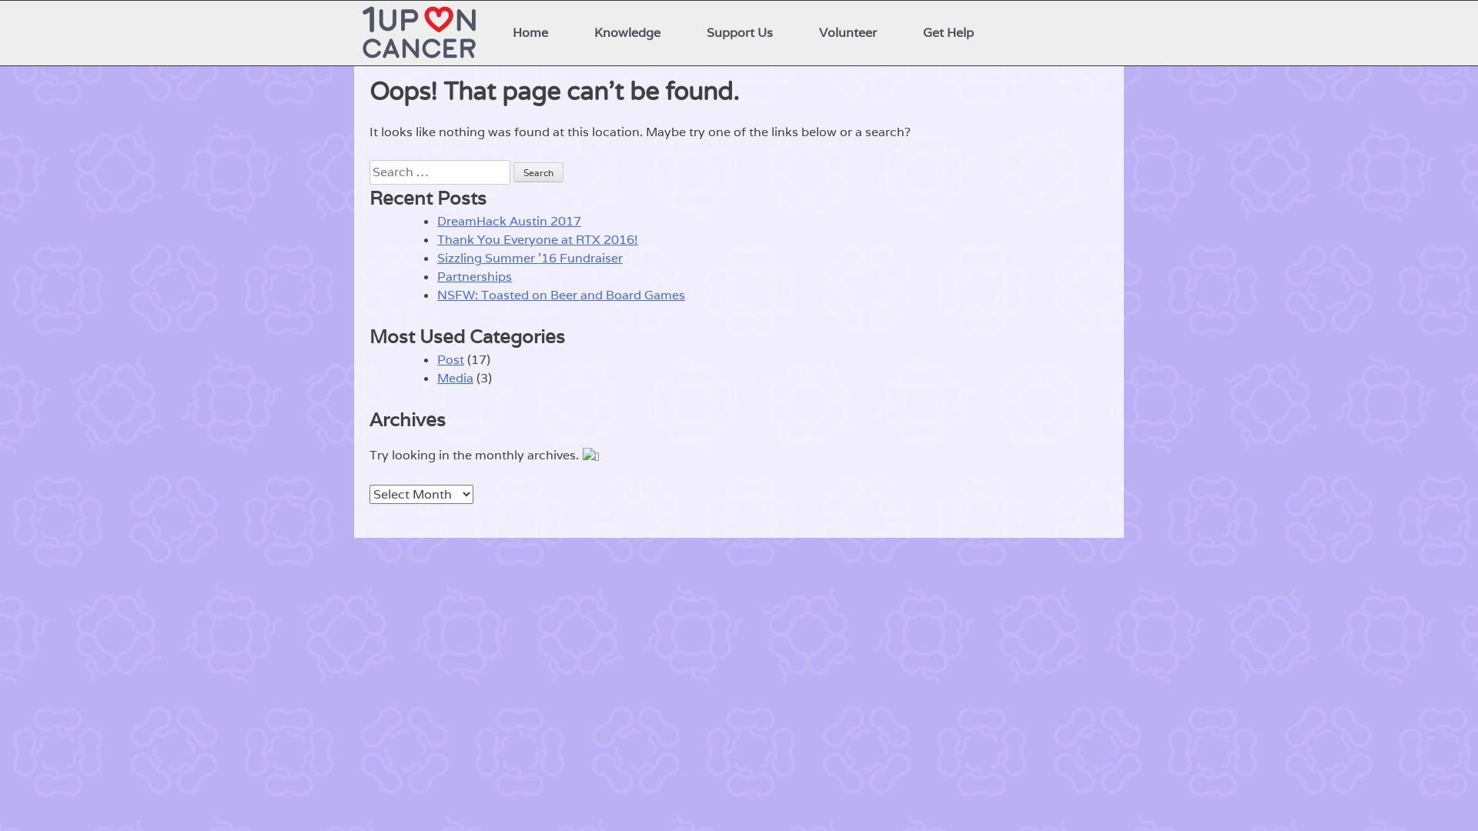 This screenshot has width=1478, height=831. Describe the element at coordinates (456, 379) in the screenshot. I see `Media` at that location.